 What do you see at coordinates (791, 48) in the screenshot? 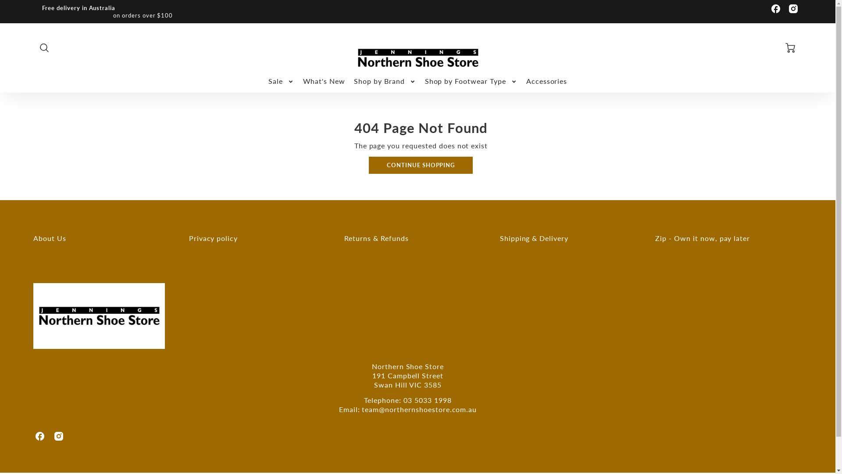
I see `Cart` at bounding box center [791, 48].